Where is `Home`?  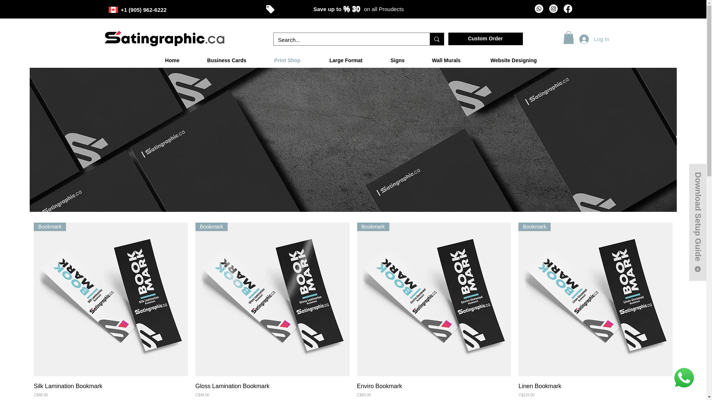
Home is located at coordinates (172, 61).